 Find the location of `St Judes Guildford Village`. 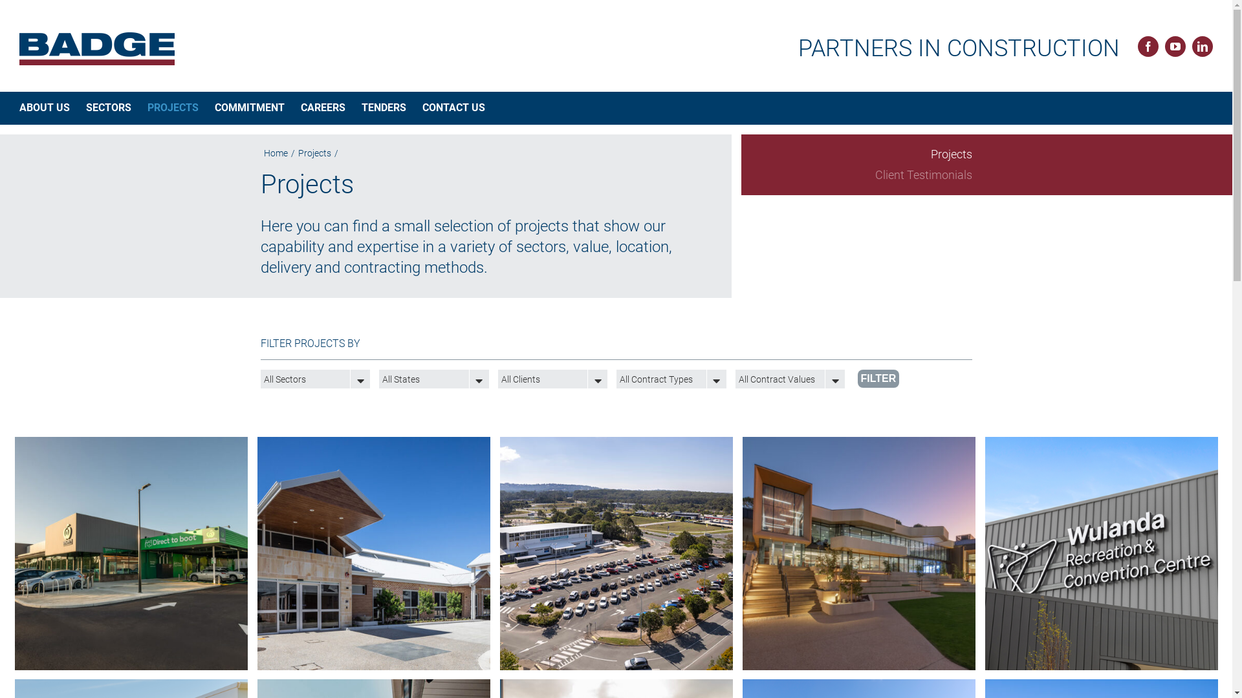

St Judes Guildford Village is located at coordinates (374, 445).